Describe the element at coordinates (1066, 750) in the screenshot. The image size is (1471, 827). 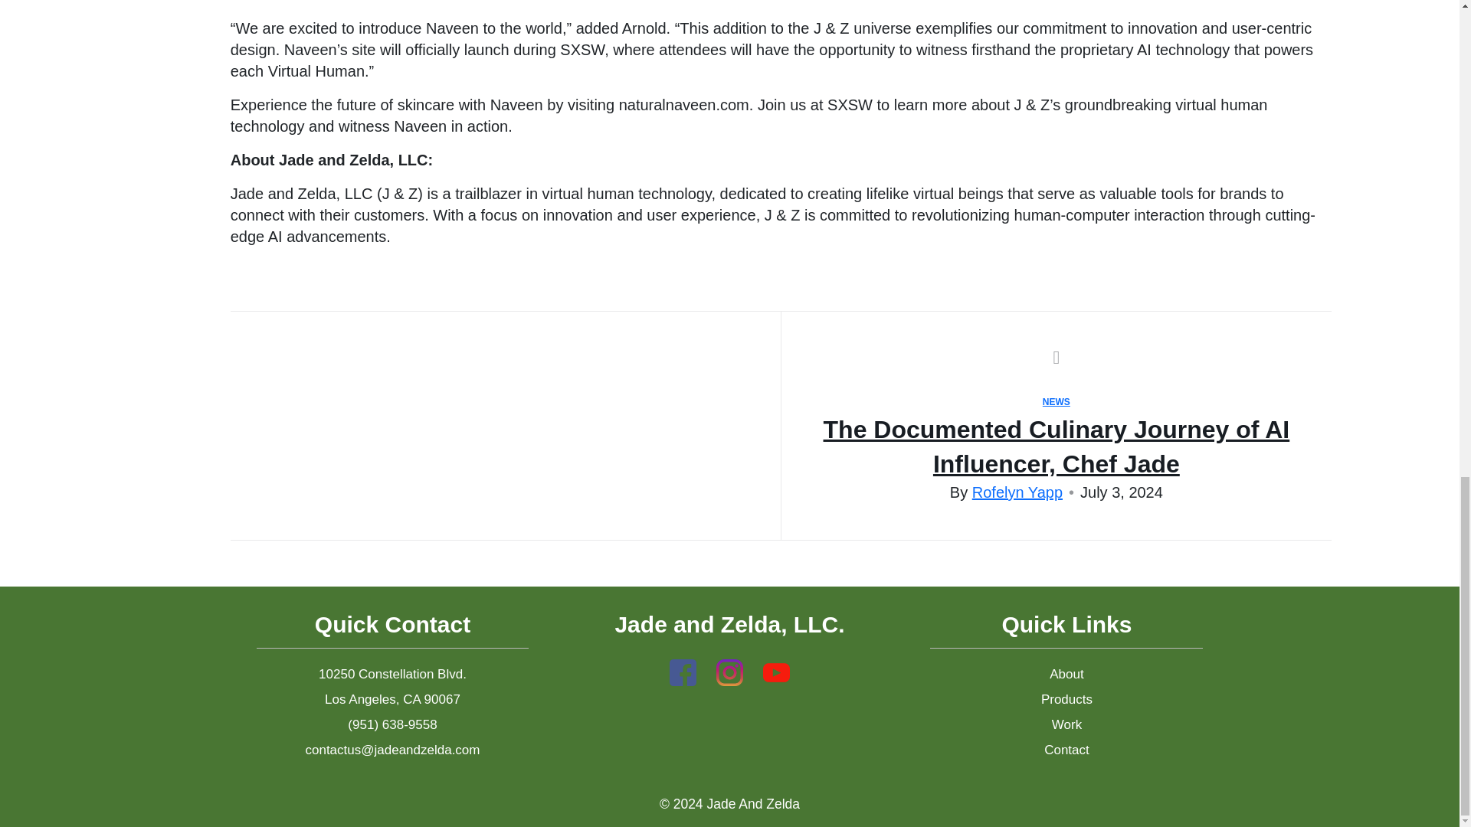
I see `Contact` at that location.